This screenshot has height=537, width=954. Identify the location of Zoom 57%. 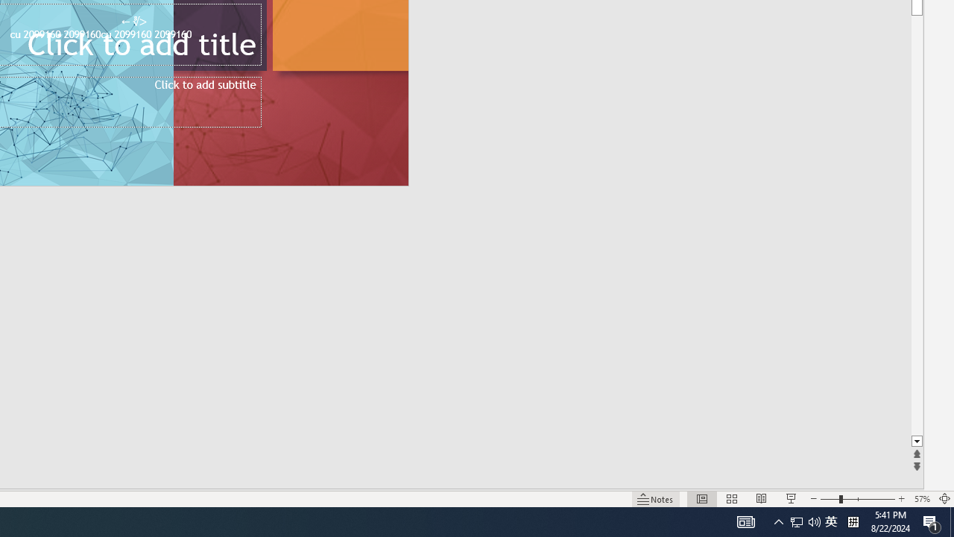
(921, 498).